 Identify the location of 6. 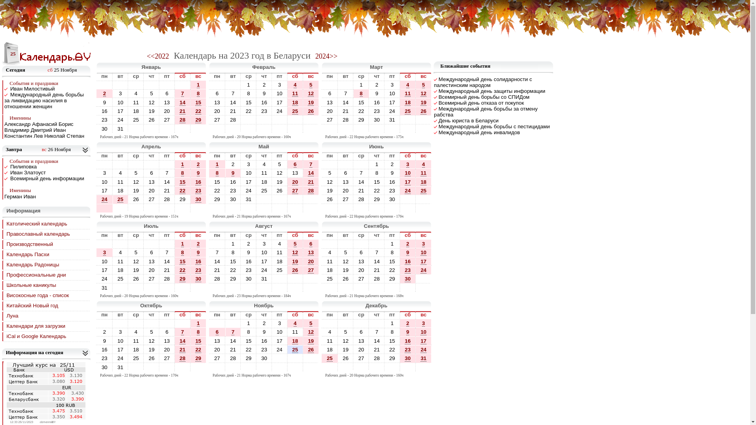
(330, 94).